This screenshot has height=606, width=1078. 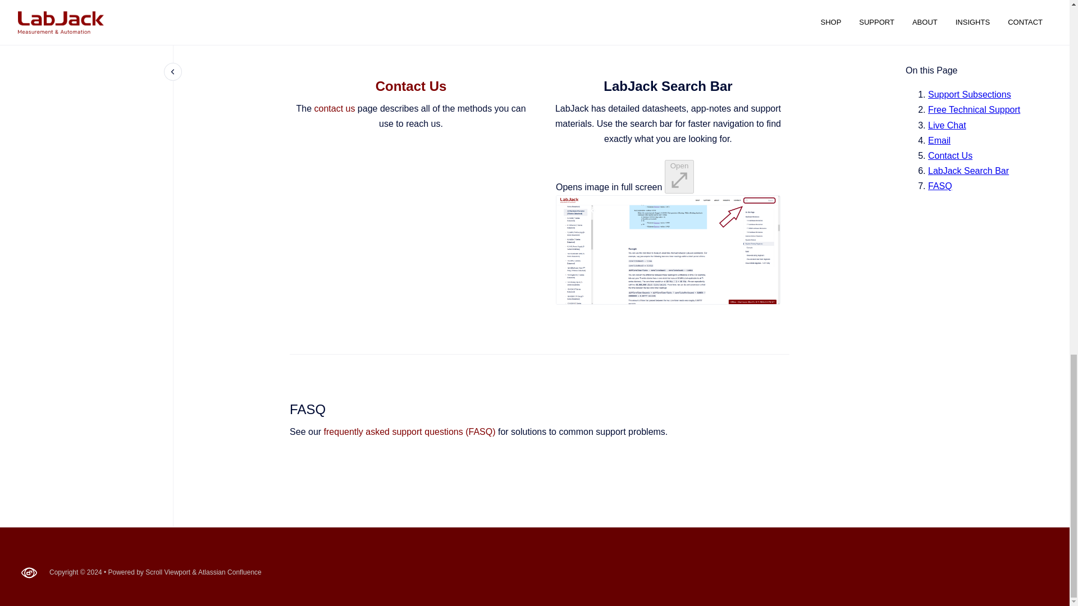 I want to click on Copy to clipboard, so click(x=284, y=85).